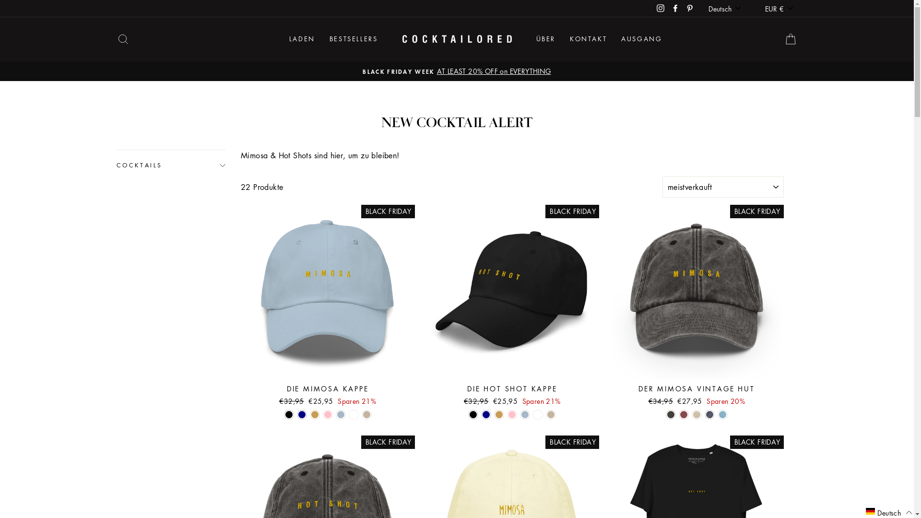  What do you see at coordinates (354, 39) in the screenshot?
I see `BESTSELLERS` at bounding box center [354, 39].